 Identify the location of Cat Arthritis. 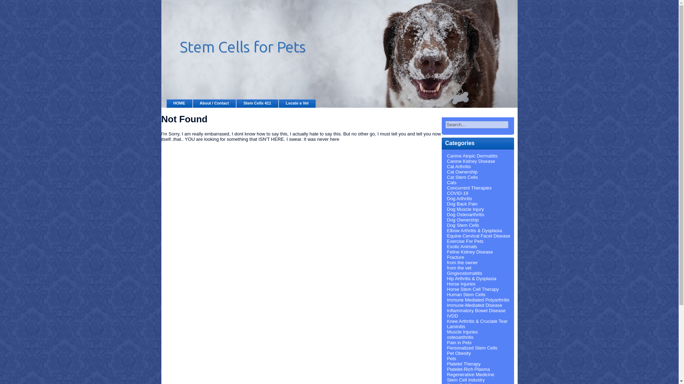
(458, 166).